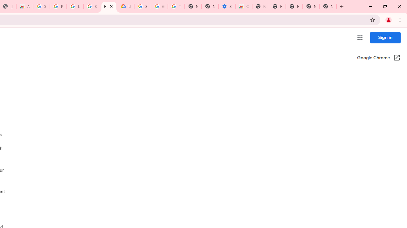 The image size is (407, 228). What do you see at coordinates (260, 6) in the screenshot?
I see `New Tab` at bounding box center [260, 6].